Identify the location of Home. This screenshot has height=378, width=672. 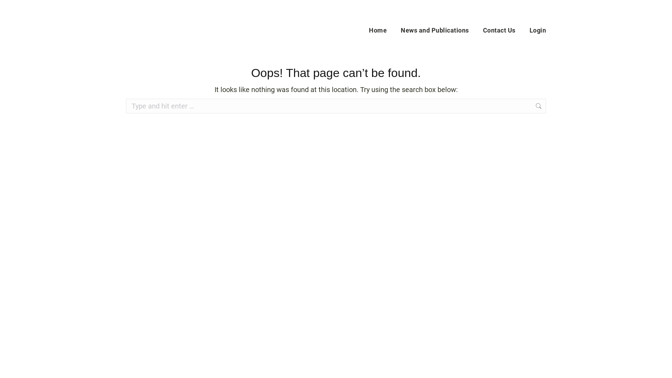
(378, 30).